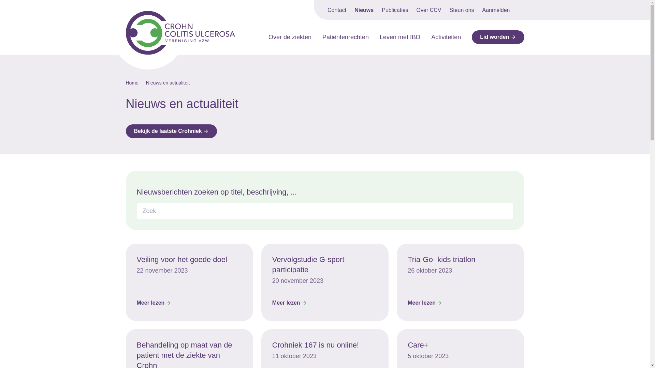  What do you see at coordinates (364, 10) in the screenshot?
I see `Nieuws` at bounding box center [364, 10].